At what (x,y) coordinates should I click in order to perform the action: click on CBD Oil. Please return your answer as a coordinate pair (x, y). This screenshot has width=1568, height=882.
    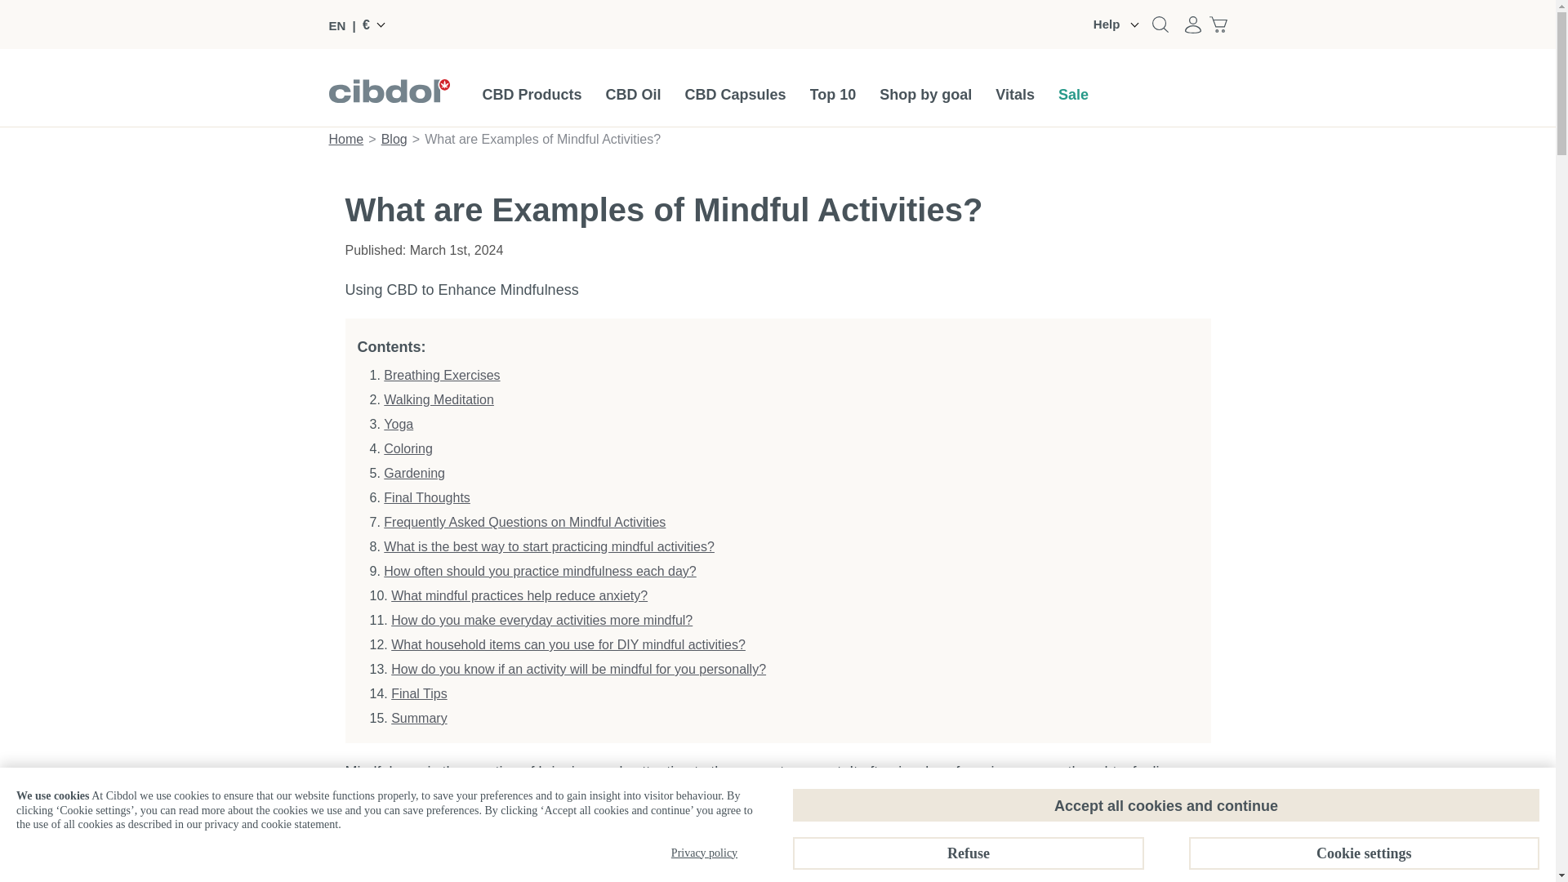
    Looking at the image, I should click on (634, 95).